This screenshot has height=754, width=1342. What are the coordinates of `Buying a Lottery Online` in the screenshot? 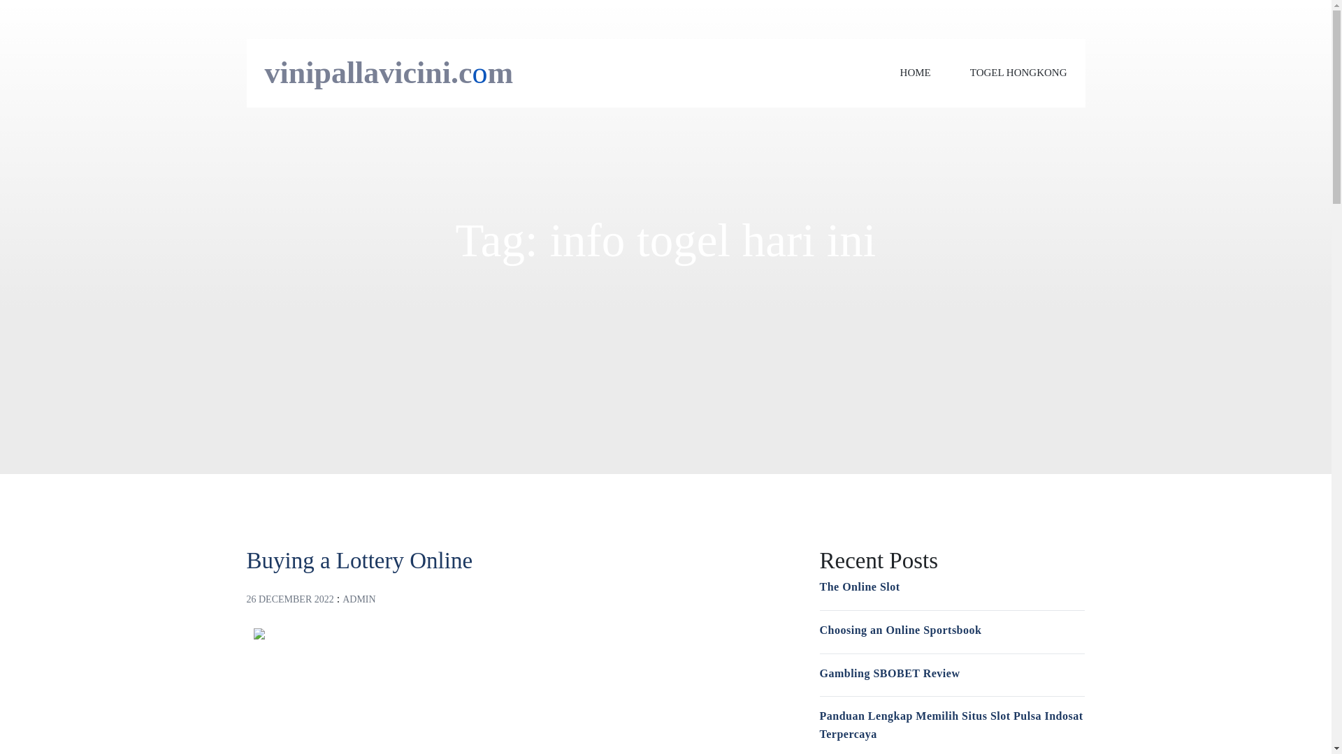 It's located at (359, 560).